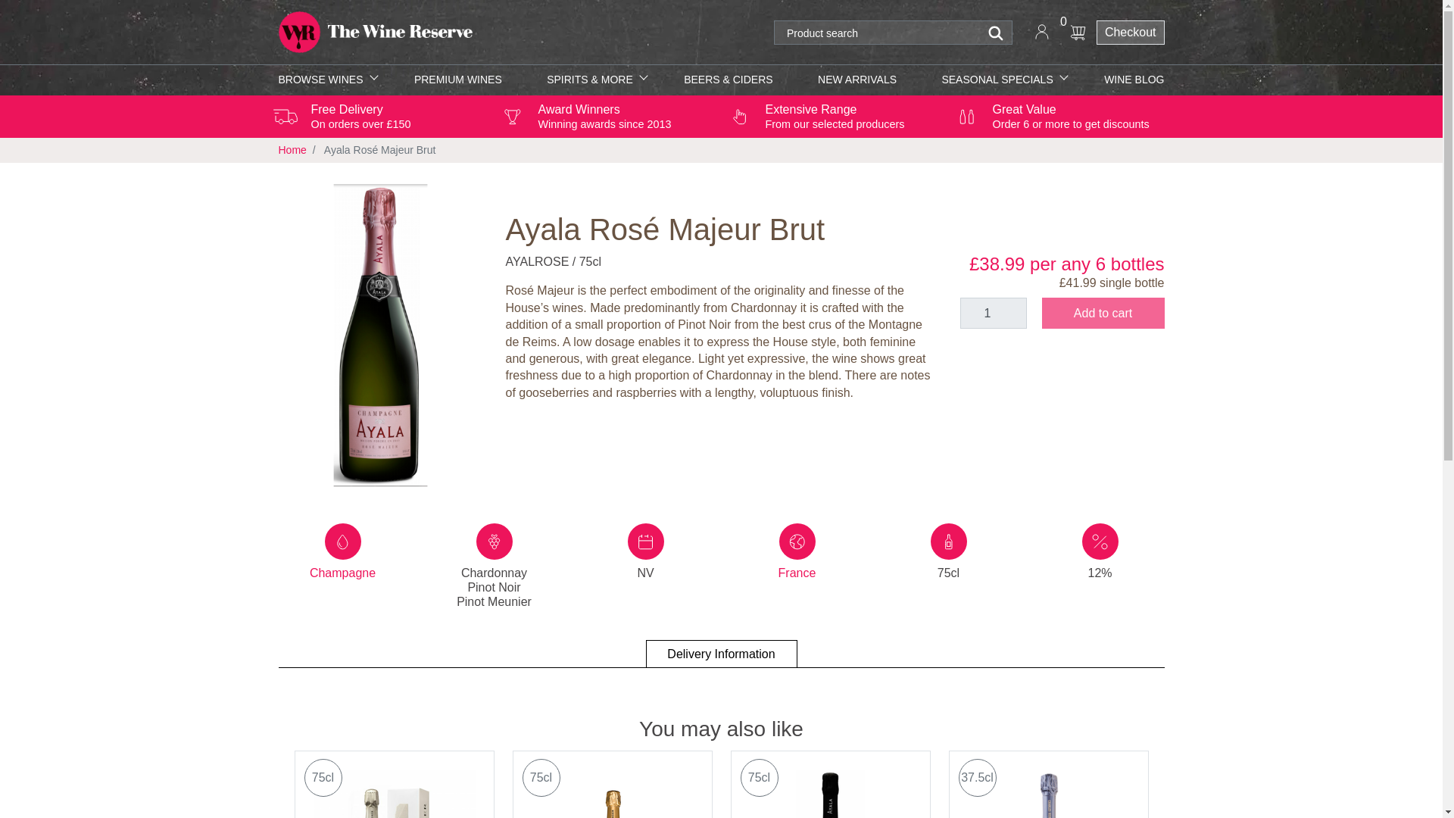  I want to click on Blog, so click(1134, 80).